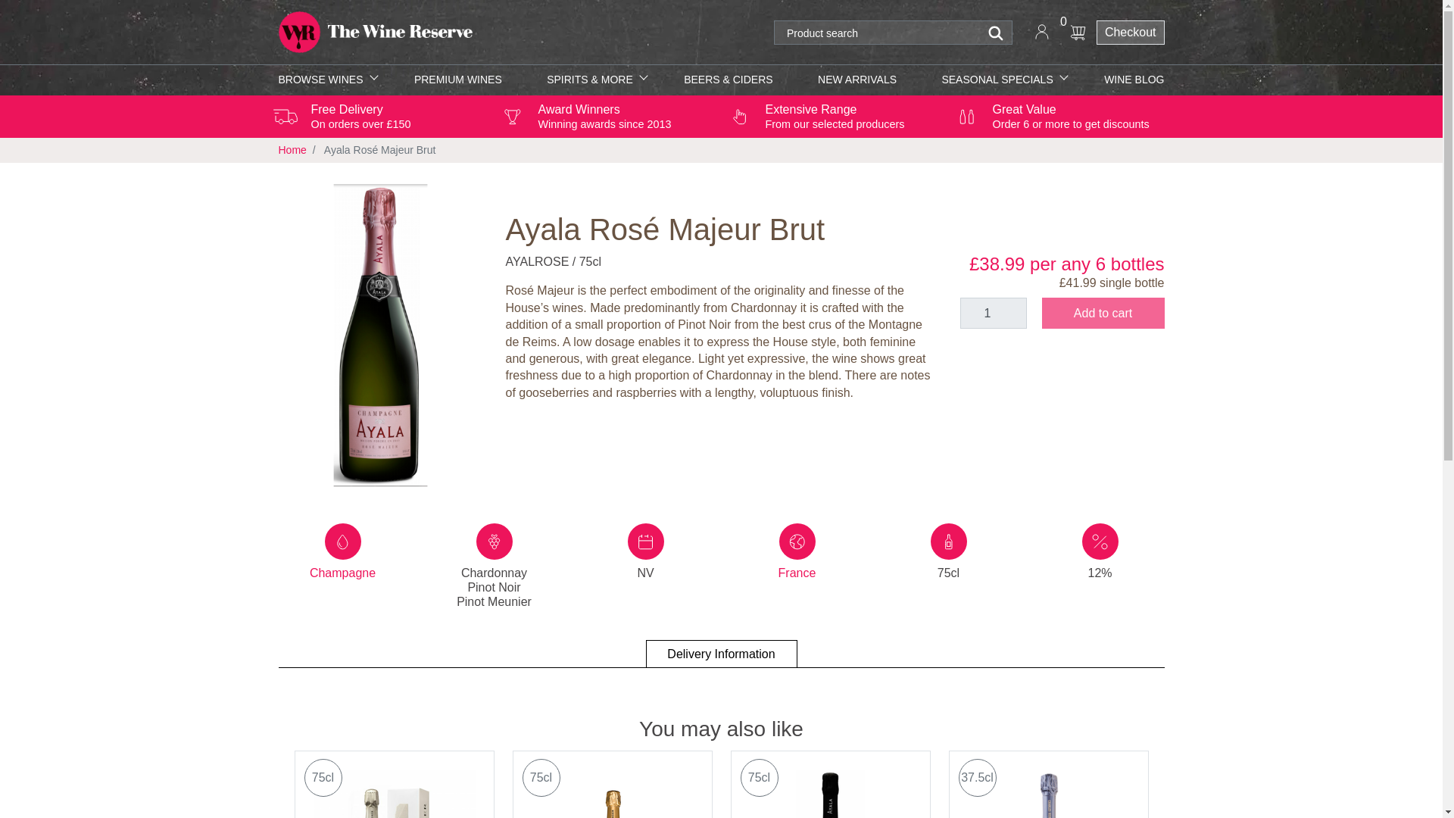  I want to click on Blog, so click(1134, 80).